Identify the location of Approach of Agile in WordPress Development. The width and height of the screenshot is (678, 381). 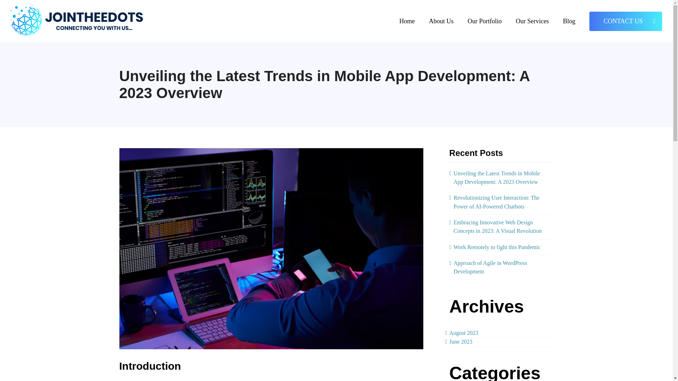
(490, 267).